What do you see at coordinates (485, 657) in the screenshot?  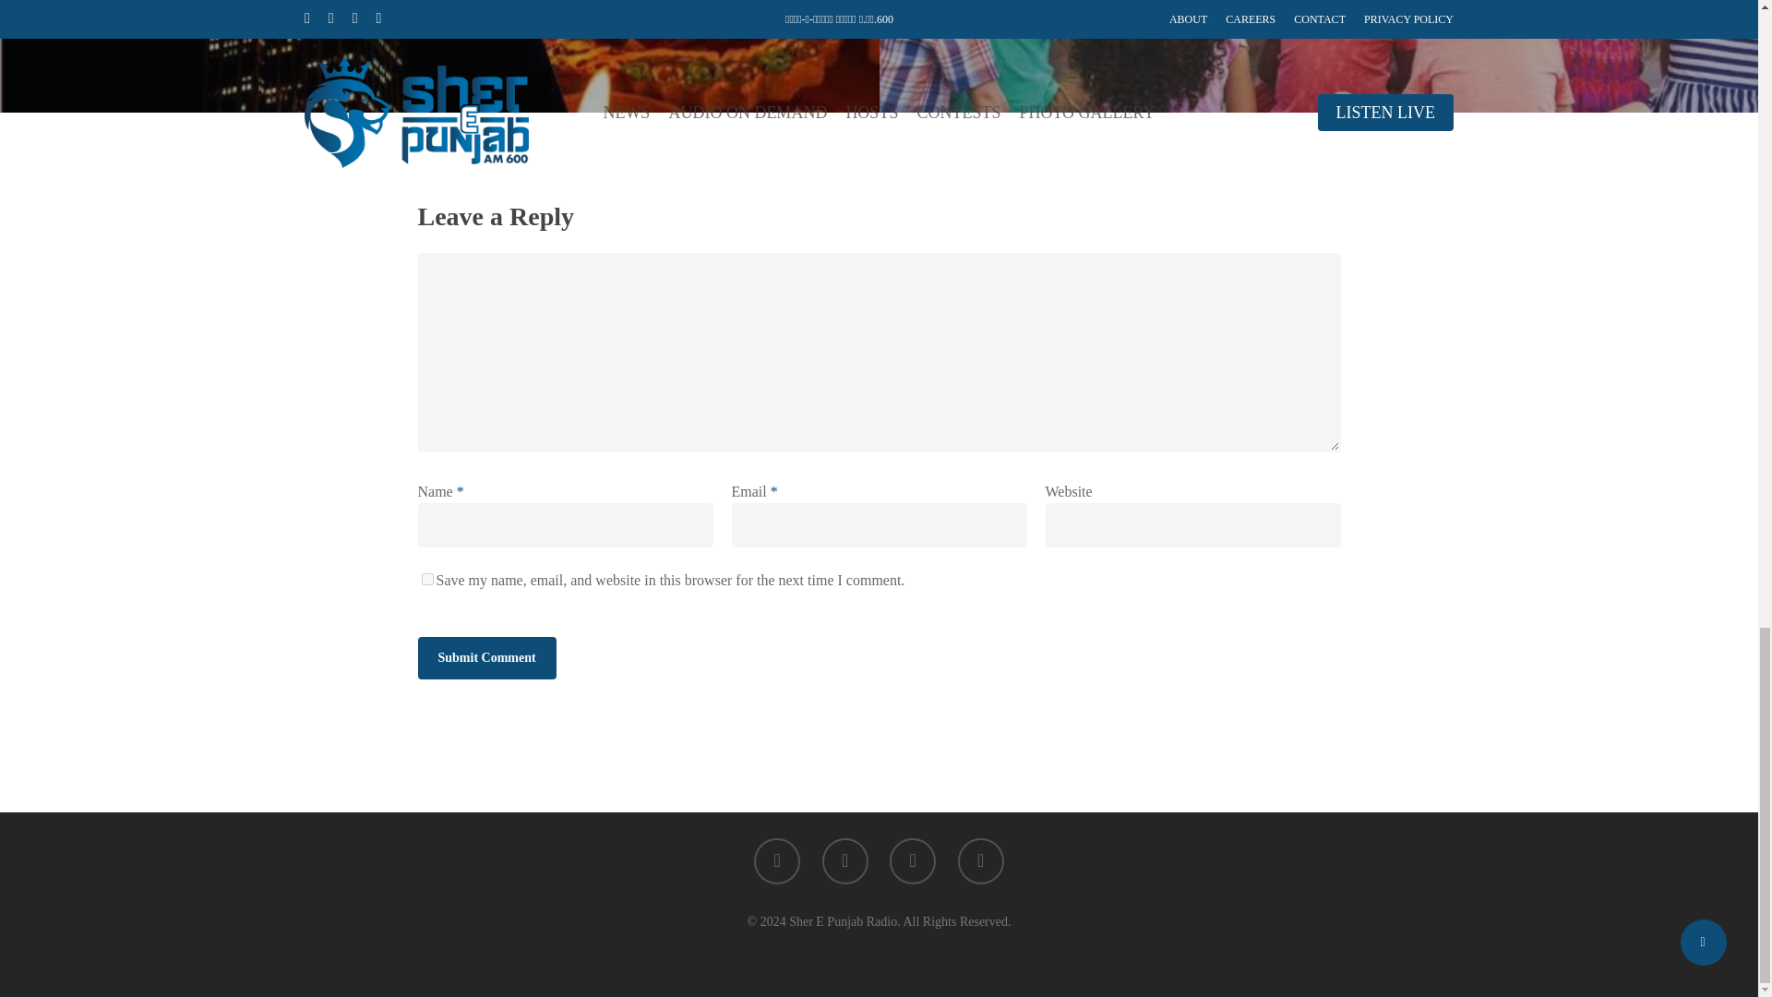 I see `Submit Comment` at bounding box center [485, 657].